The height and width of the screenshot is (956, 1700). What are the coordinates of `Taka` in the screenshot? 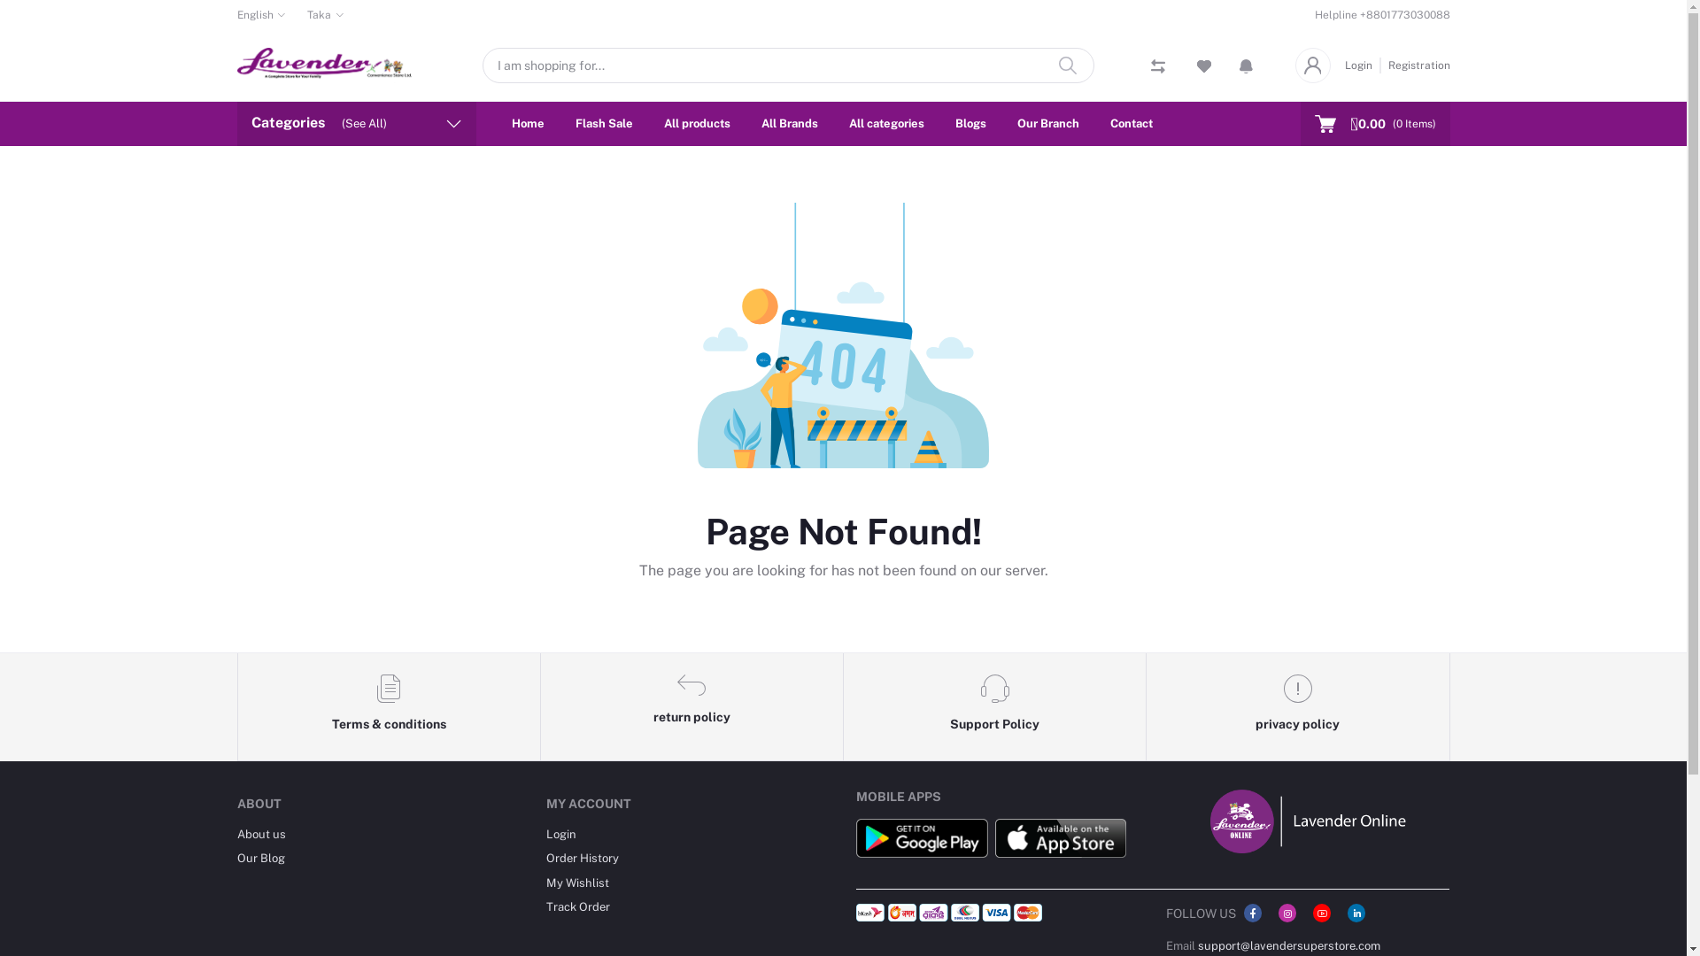 It's located at (326, 15).